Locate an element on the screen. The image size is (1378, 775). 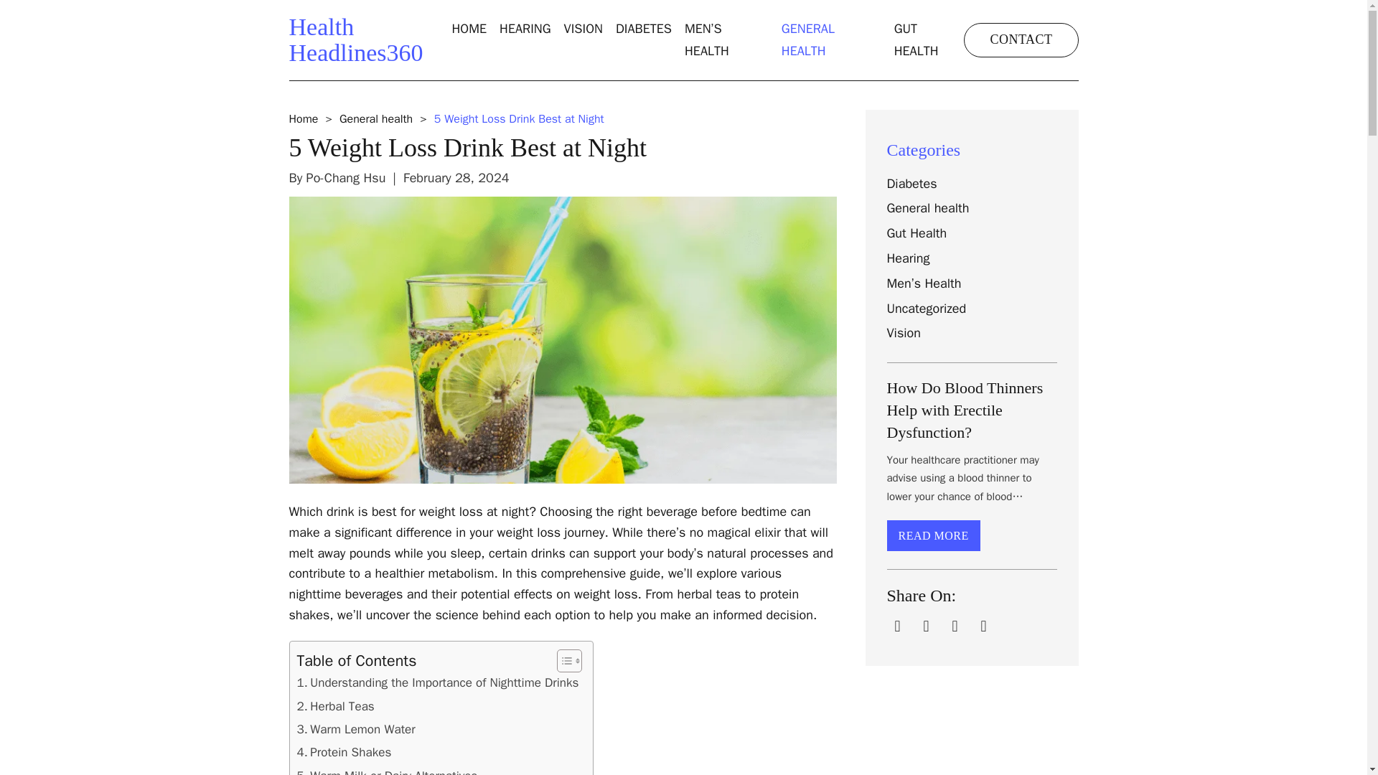
Home is located at coordinates (438, 683).